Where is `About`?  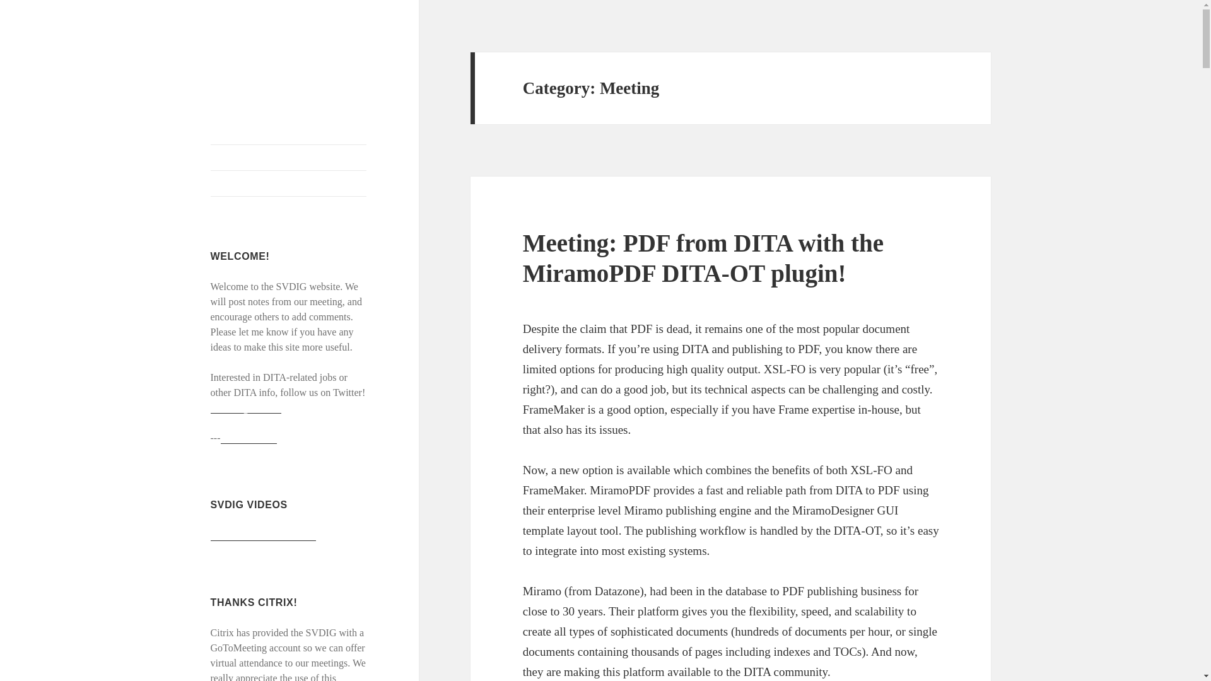
About is located at coordinates (289, 183).